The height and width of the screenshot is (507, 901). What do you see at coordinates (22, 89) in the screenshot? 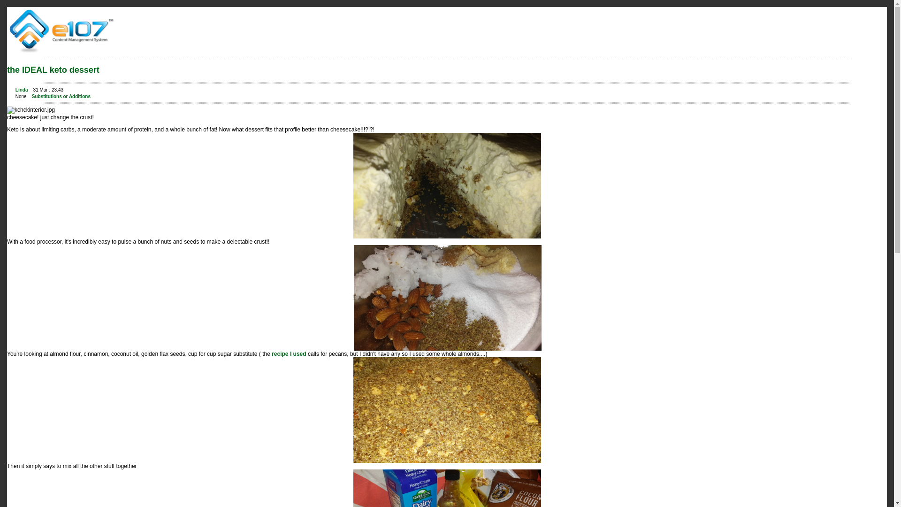
I see `Linda` at bounding box center [22, 89].